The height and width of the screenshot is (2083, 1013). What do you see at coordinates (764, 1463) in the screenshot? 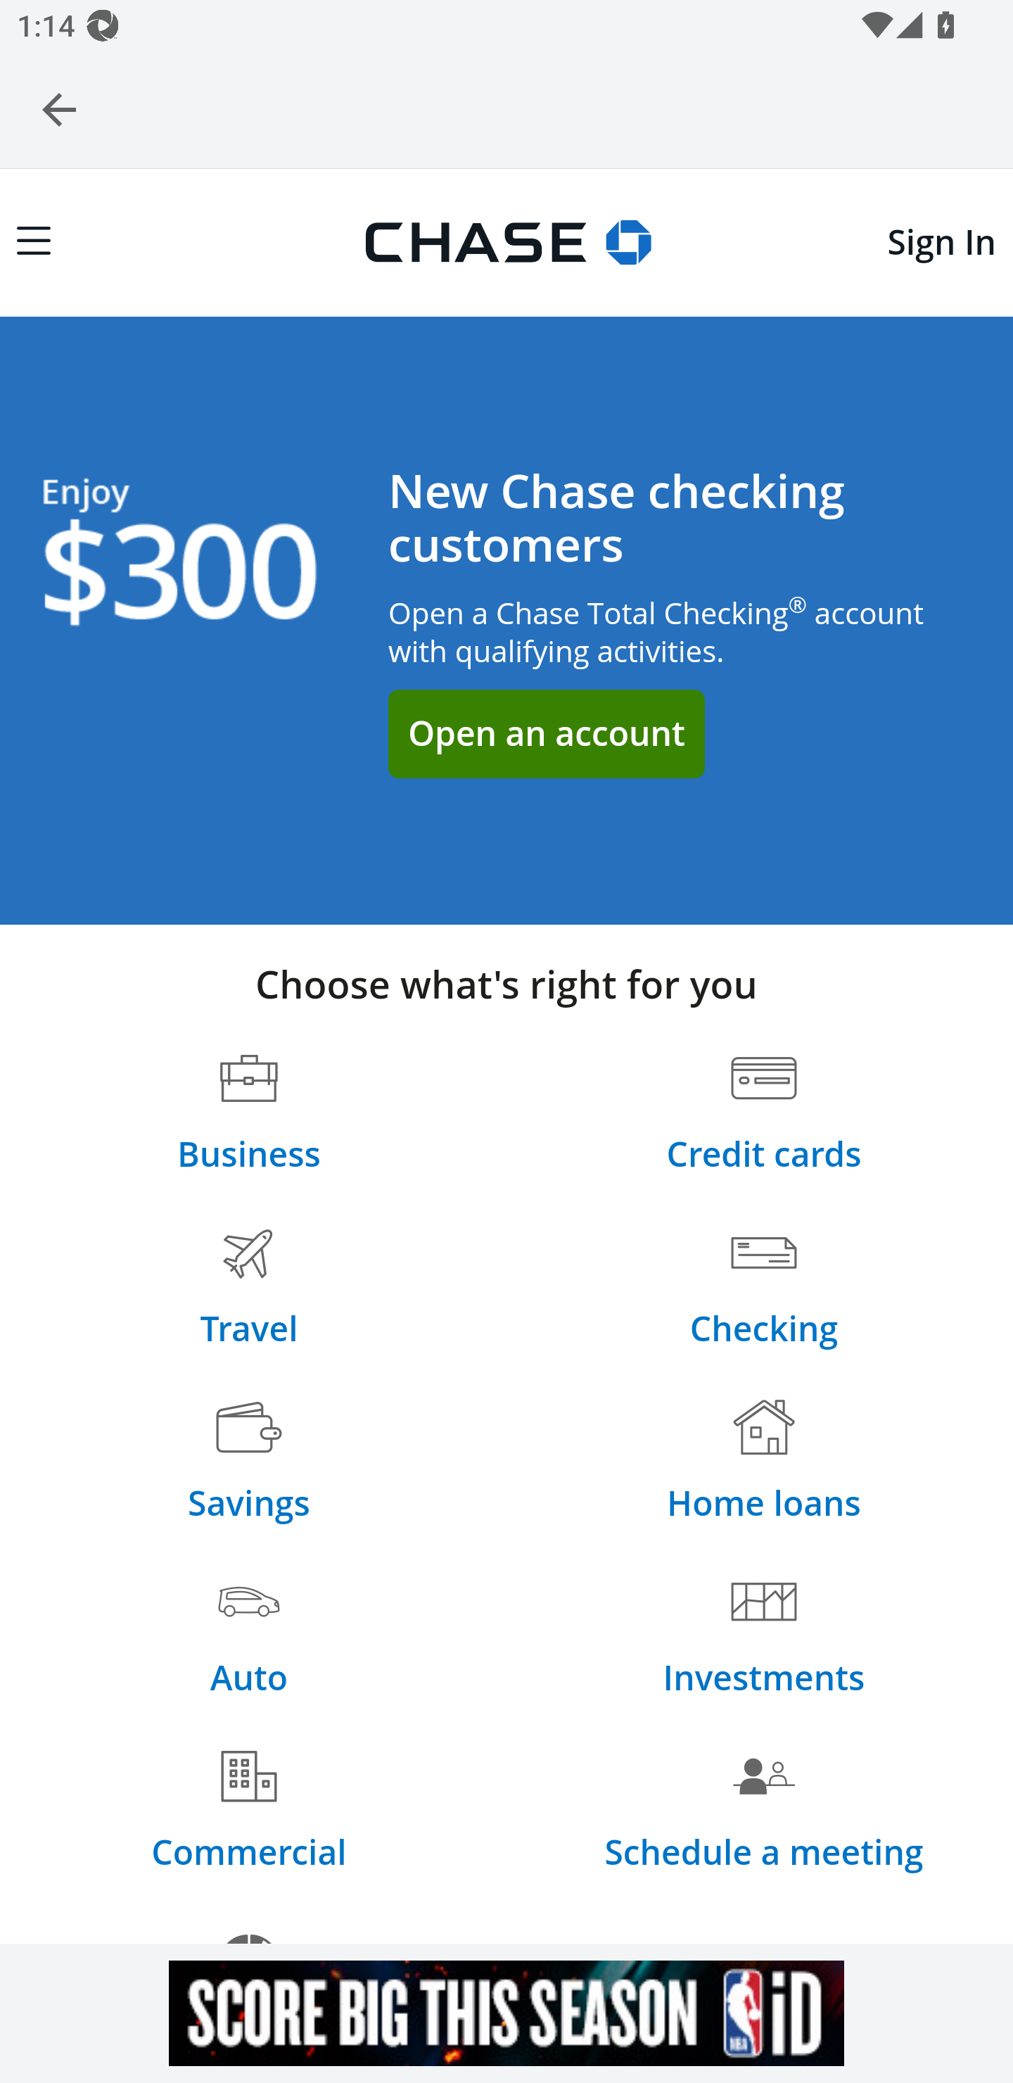
I see `Home loans` at bounding box center [764, 1463].